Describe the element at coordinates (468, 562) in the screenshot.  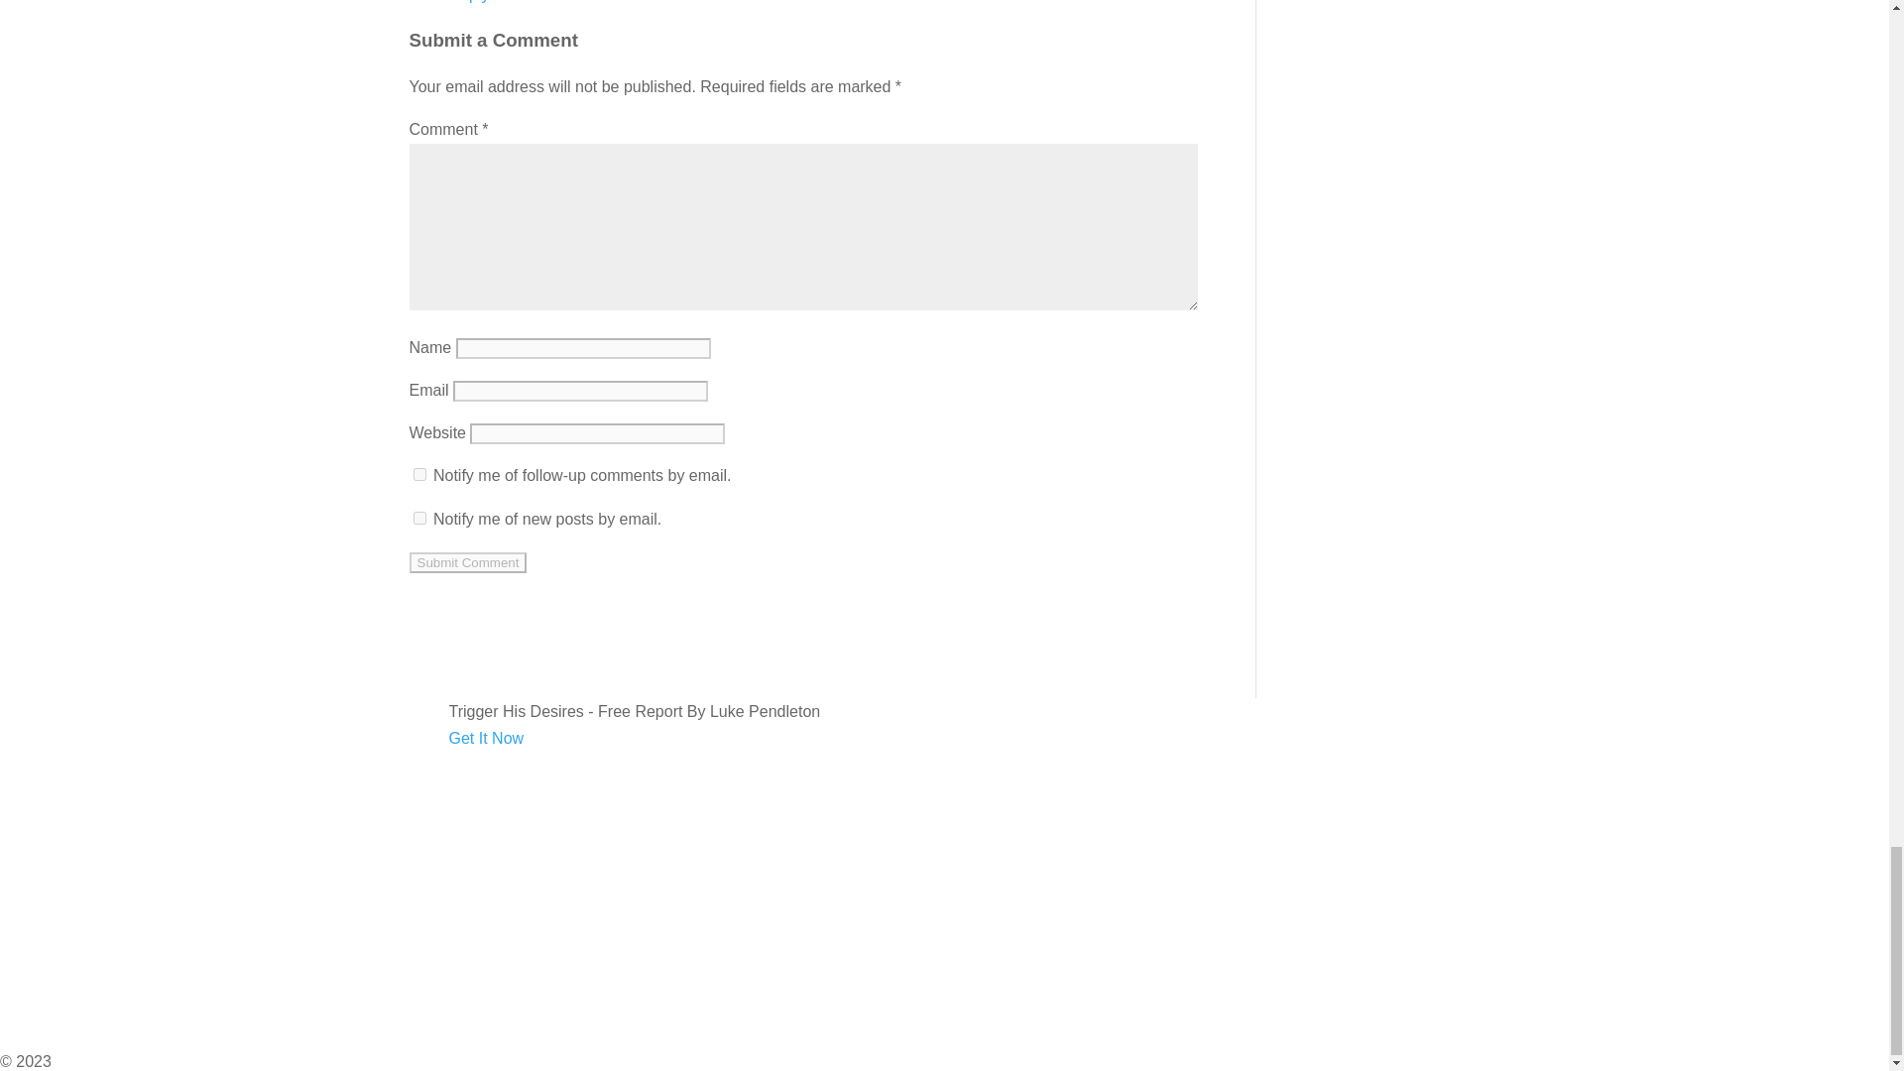
I see `Submit Comment` at that location.